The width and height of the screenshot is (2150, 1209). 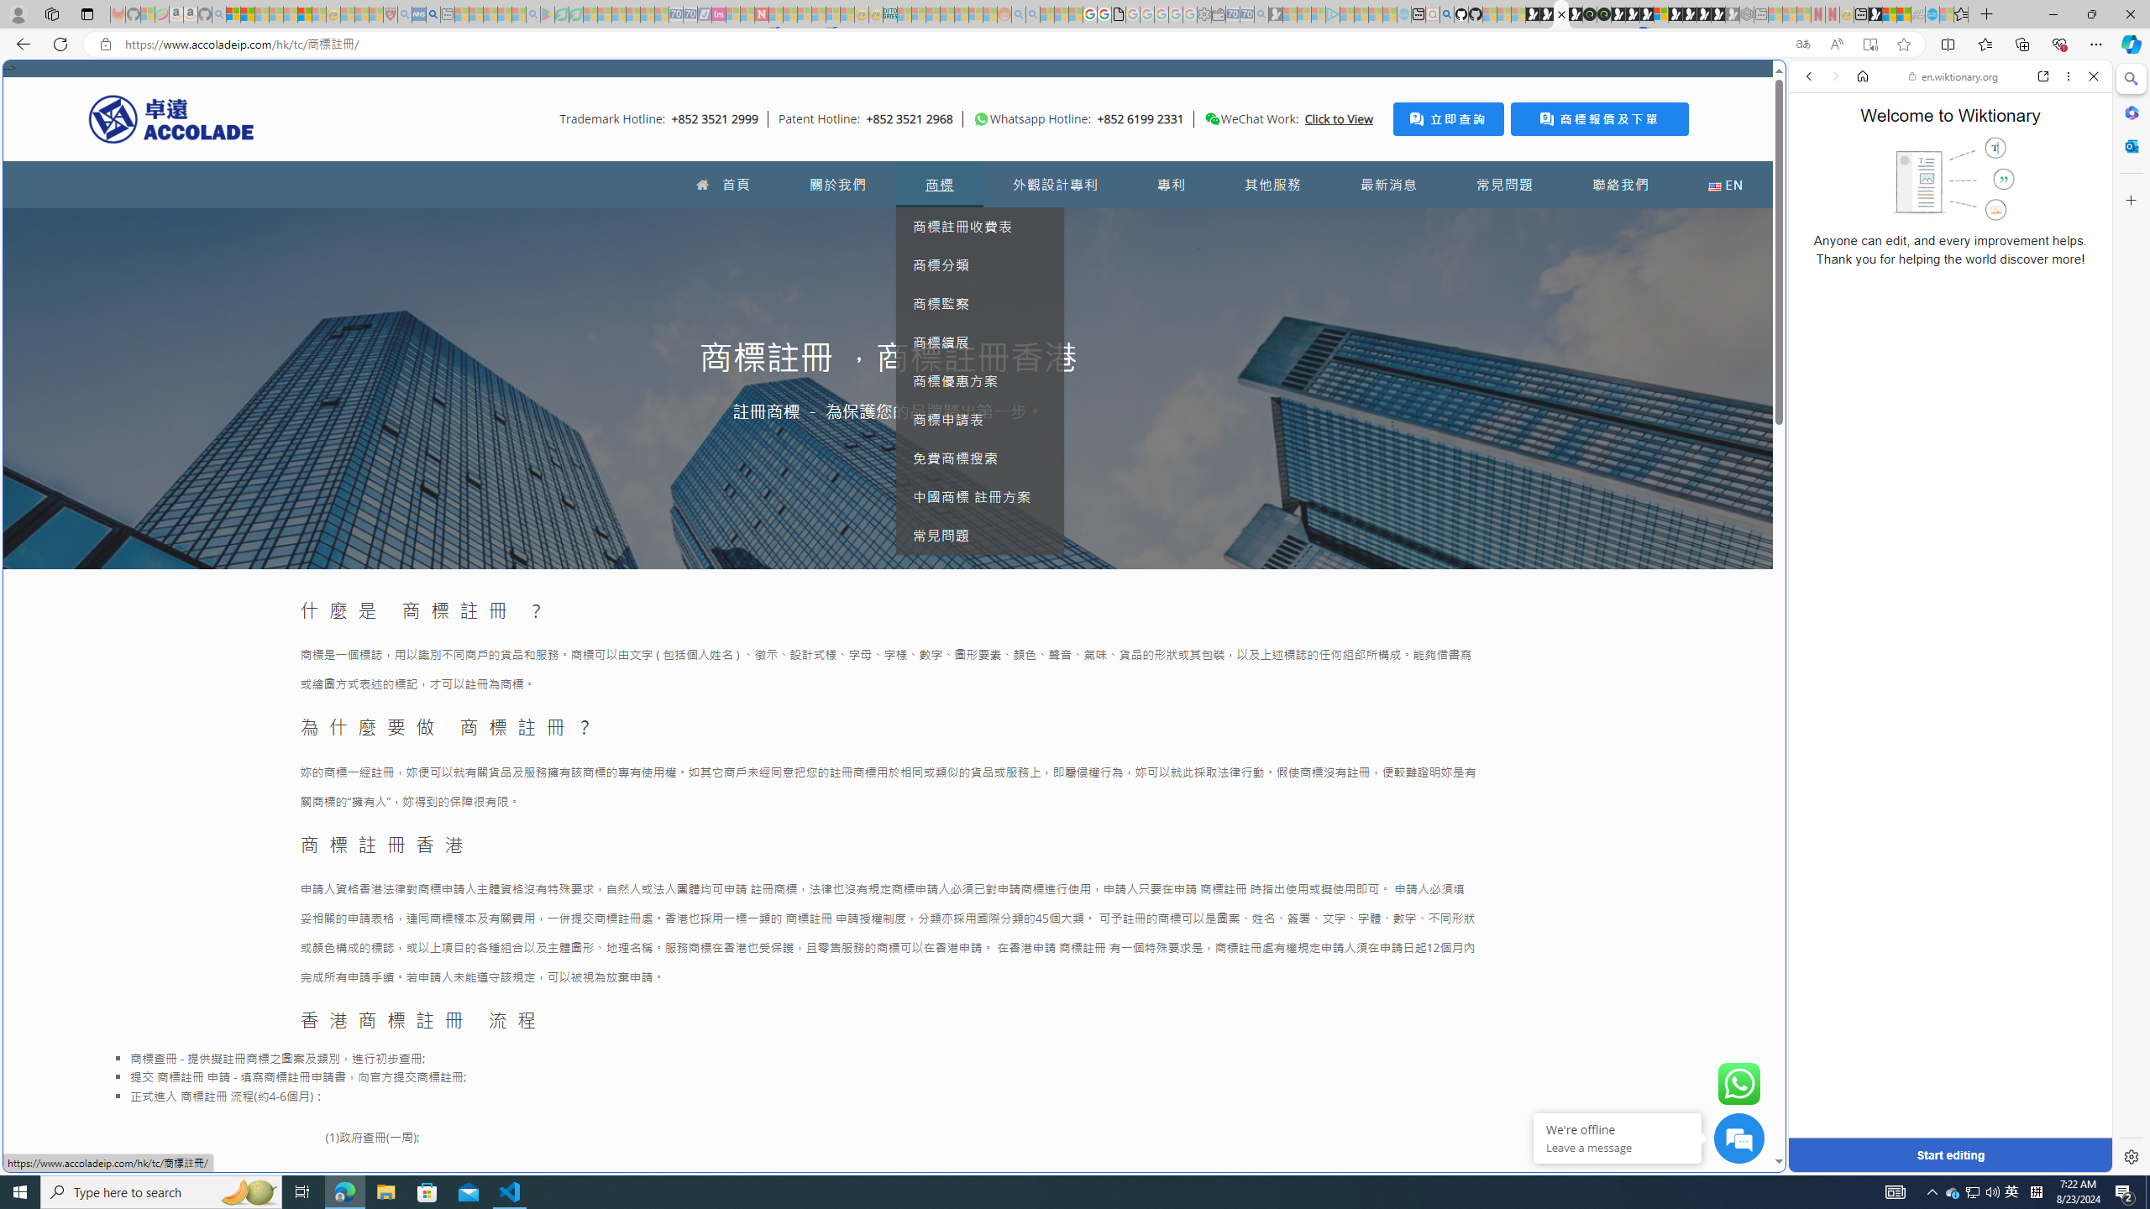 I want to click on Home | Sky Blue Bikes - Sky Blue Bikes, so click(x=1651, y=358).